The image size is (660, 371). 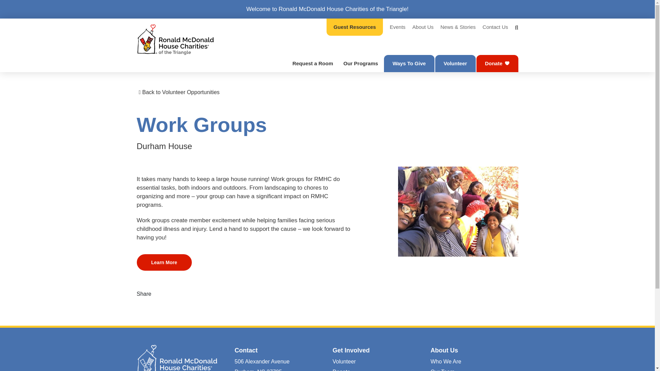 What do you see at coordinates (423, 27) in the screenshot?
I see `About Us` at bounding box center [423, 27].